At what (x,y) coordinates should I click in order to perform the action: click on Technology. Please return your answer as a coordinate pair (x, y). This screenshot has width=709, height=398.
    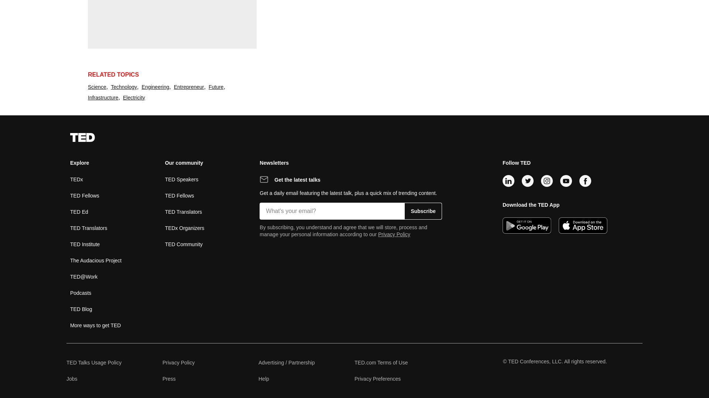
    Looking at the image, I should click on (123, 87).